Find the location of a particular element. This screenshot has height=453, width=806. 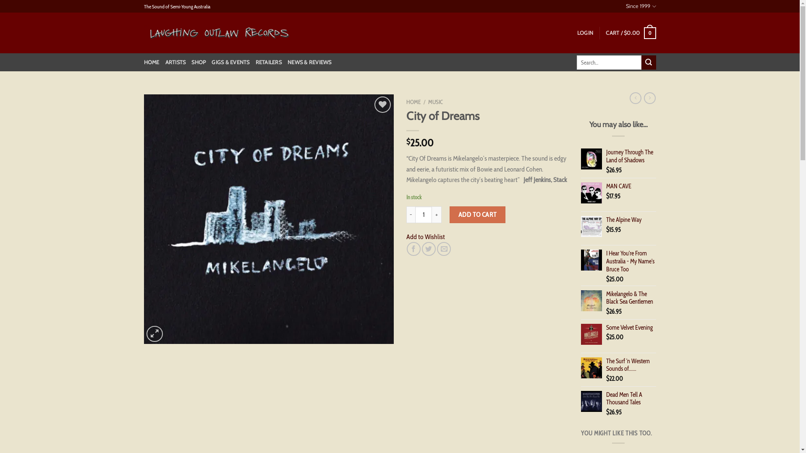

Mikel CityDreams_CD is located at coordinates (269, 219).